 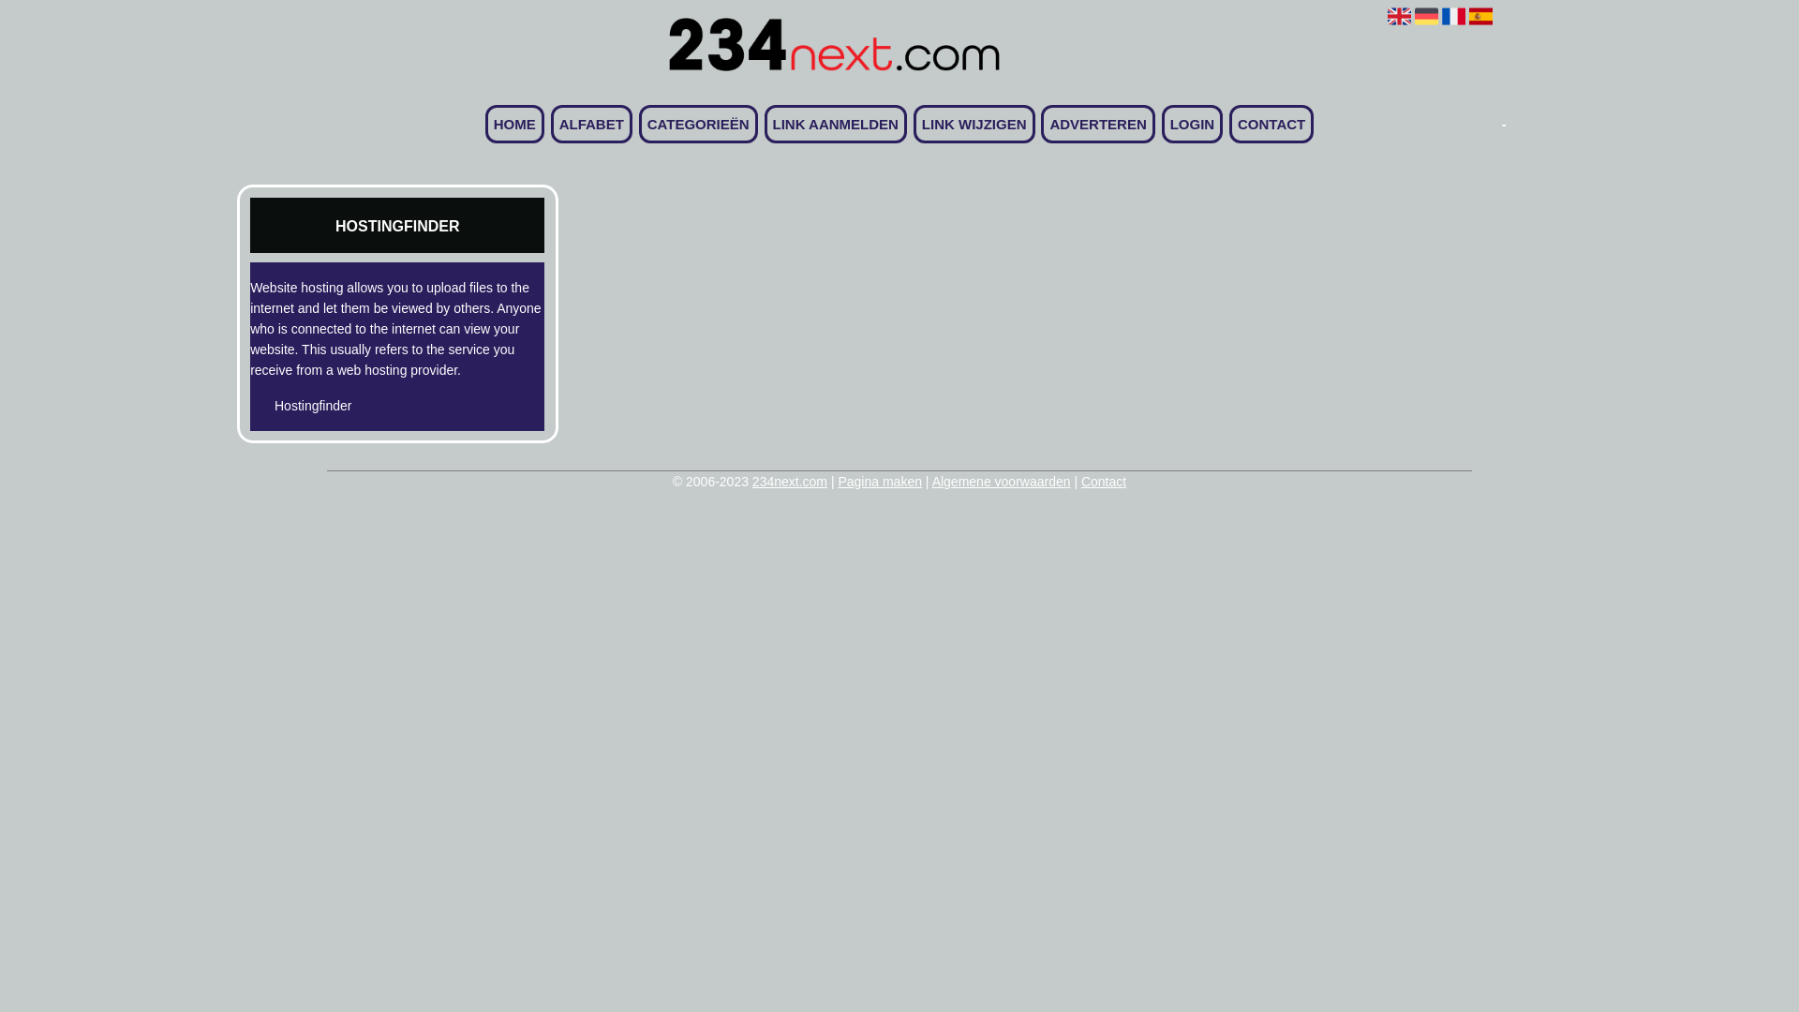 What do you see at coordinates (1001, 482) in the screenshot?
I see `Algemene voorwaarden` at bounding box center [1001, 482].